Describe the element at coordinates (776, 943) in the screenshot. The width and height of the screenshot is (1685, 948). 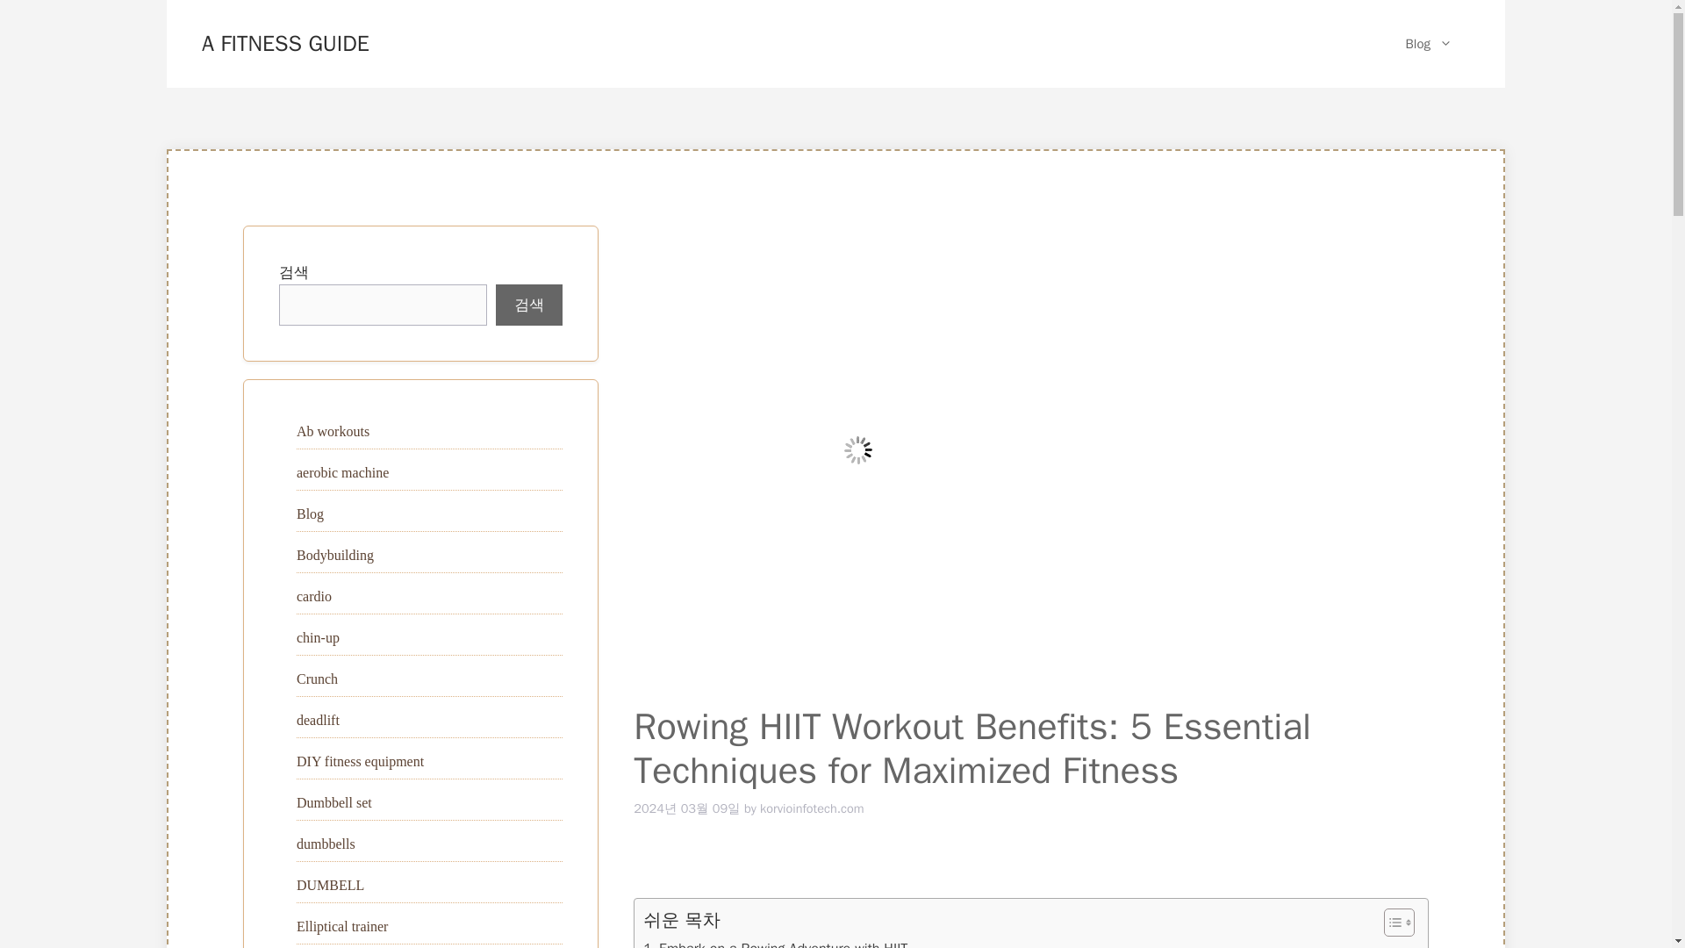
I see `Embark on a Rowing Adventure with HIIT` at that location.